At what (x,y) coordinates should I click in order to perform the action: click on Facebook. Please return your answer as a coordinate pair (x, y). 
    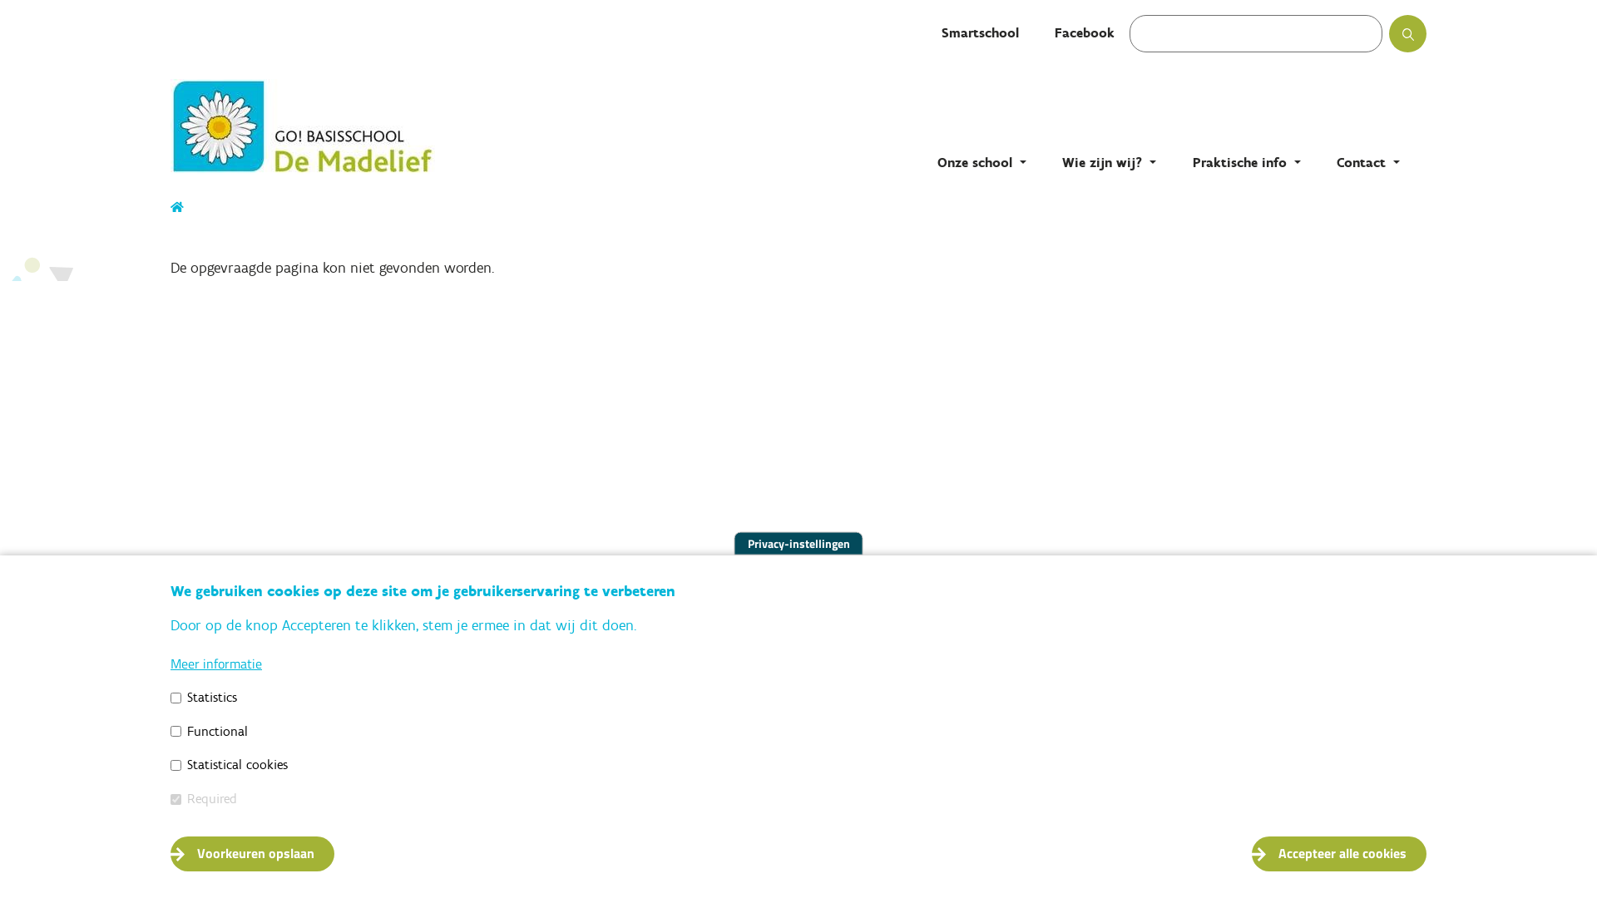
    Looking at the image, I should click on (1085, 33).